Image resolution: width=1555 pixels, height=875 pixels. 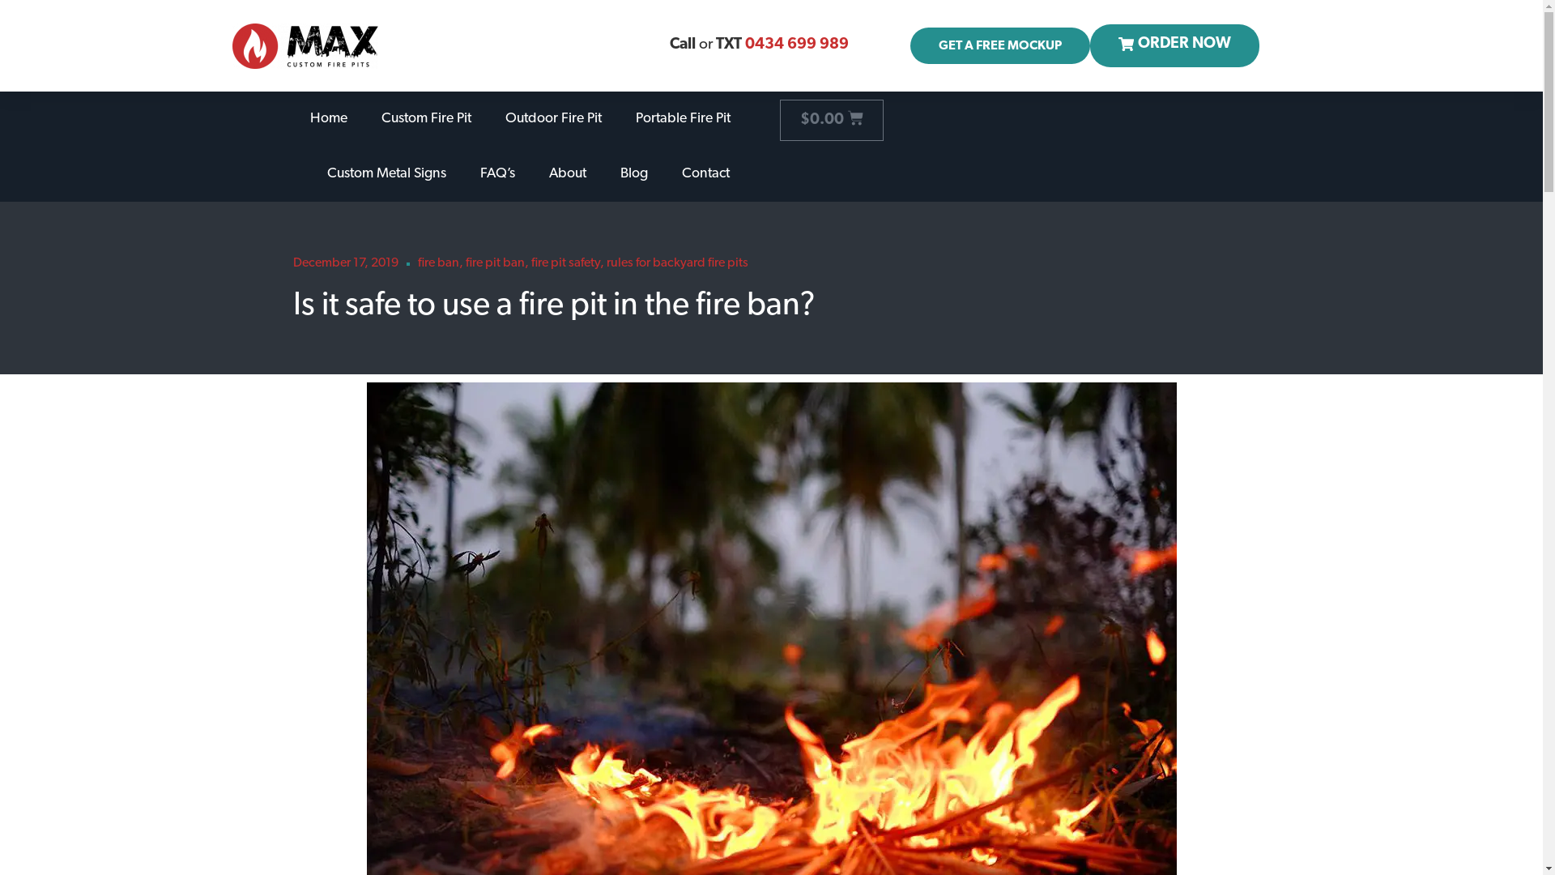 What do you see at coordinates (387, 174) in the screenshot?
I see `Custom Metal Signs` at bounding box center [387, 174].